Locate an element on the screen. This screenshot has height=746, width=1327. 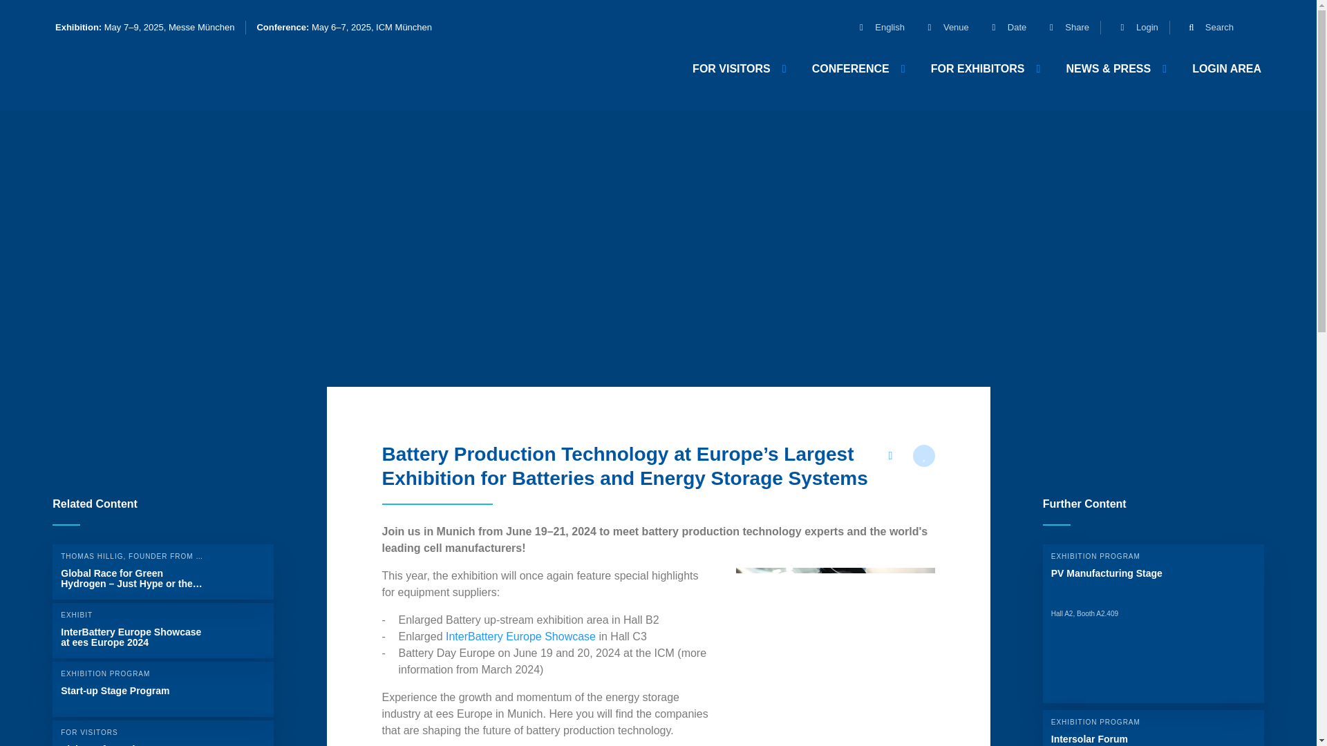
Venue is located at coordinates (941, 28).